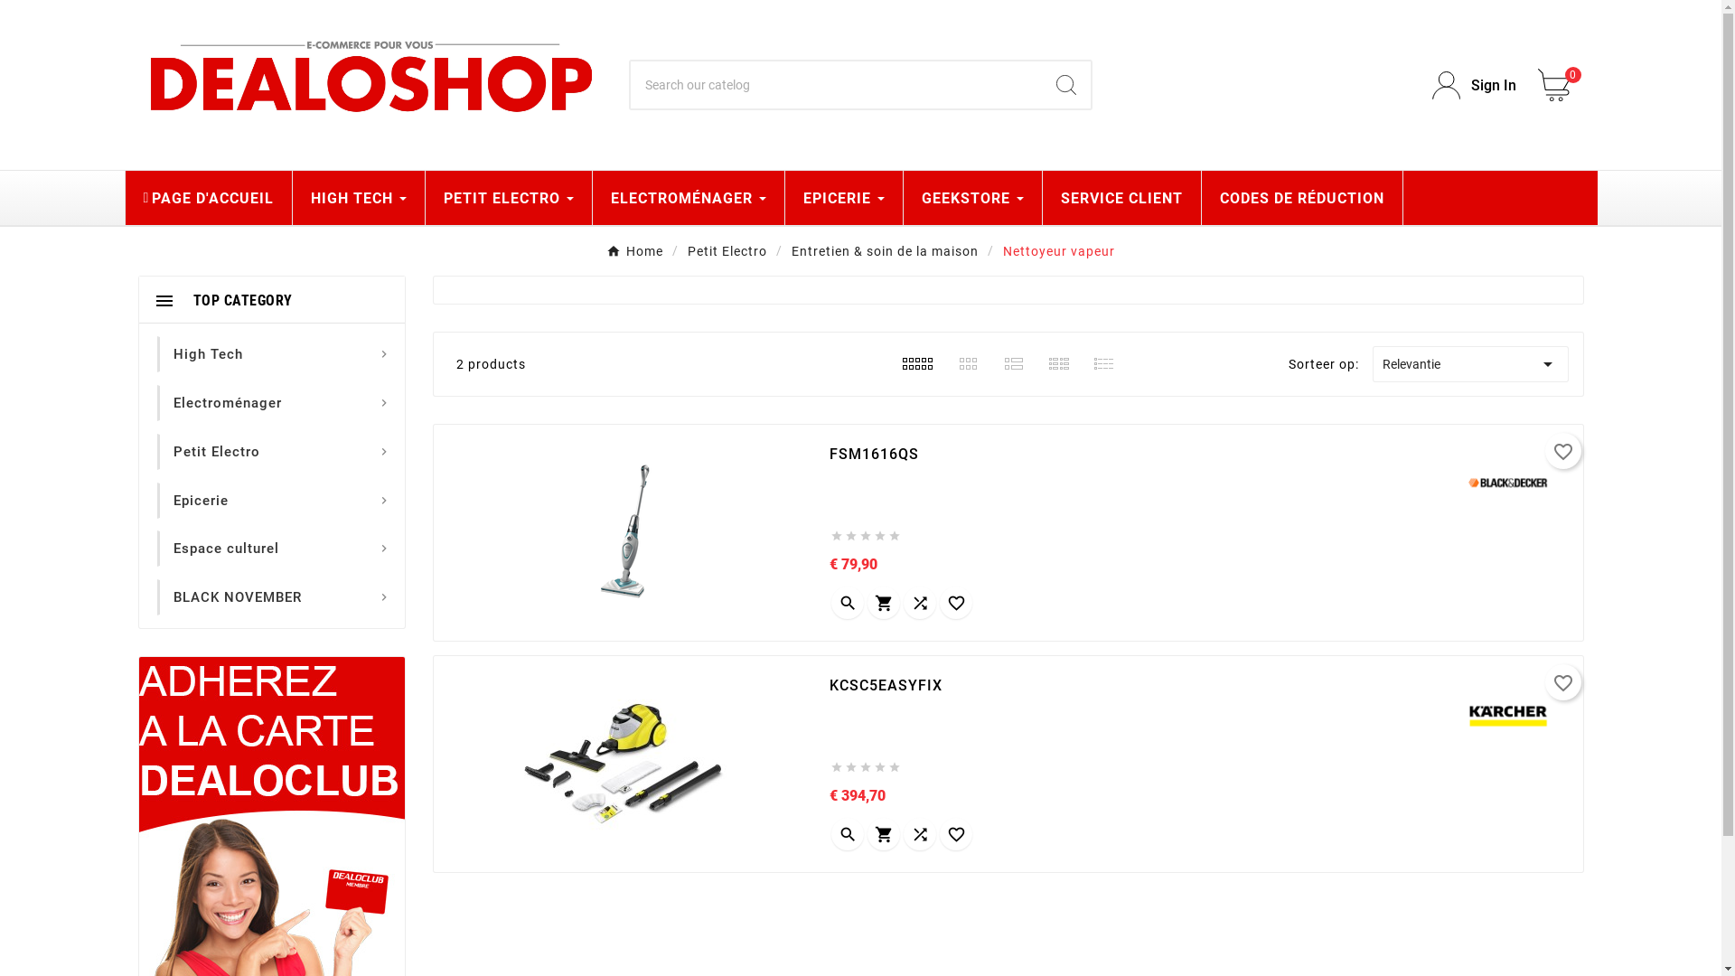  Describe the element at coordinates (634, 250) in the screenshot. I see `Home` at that location.